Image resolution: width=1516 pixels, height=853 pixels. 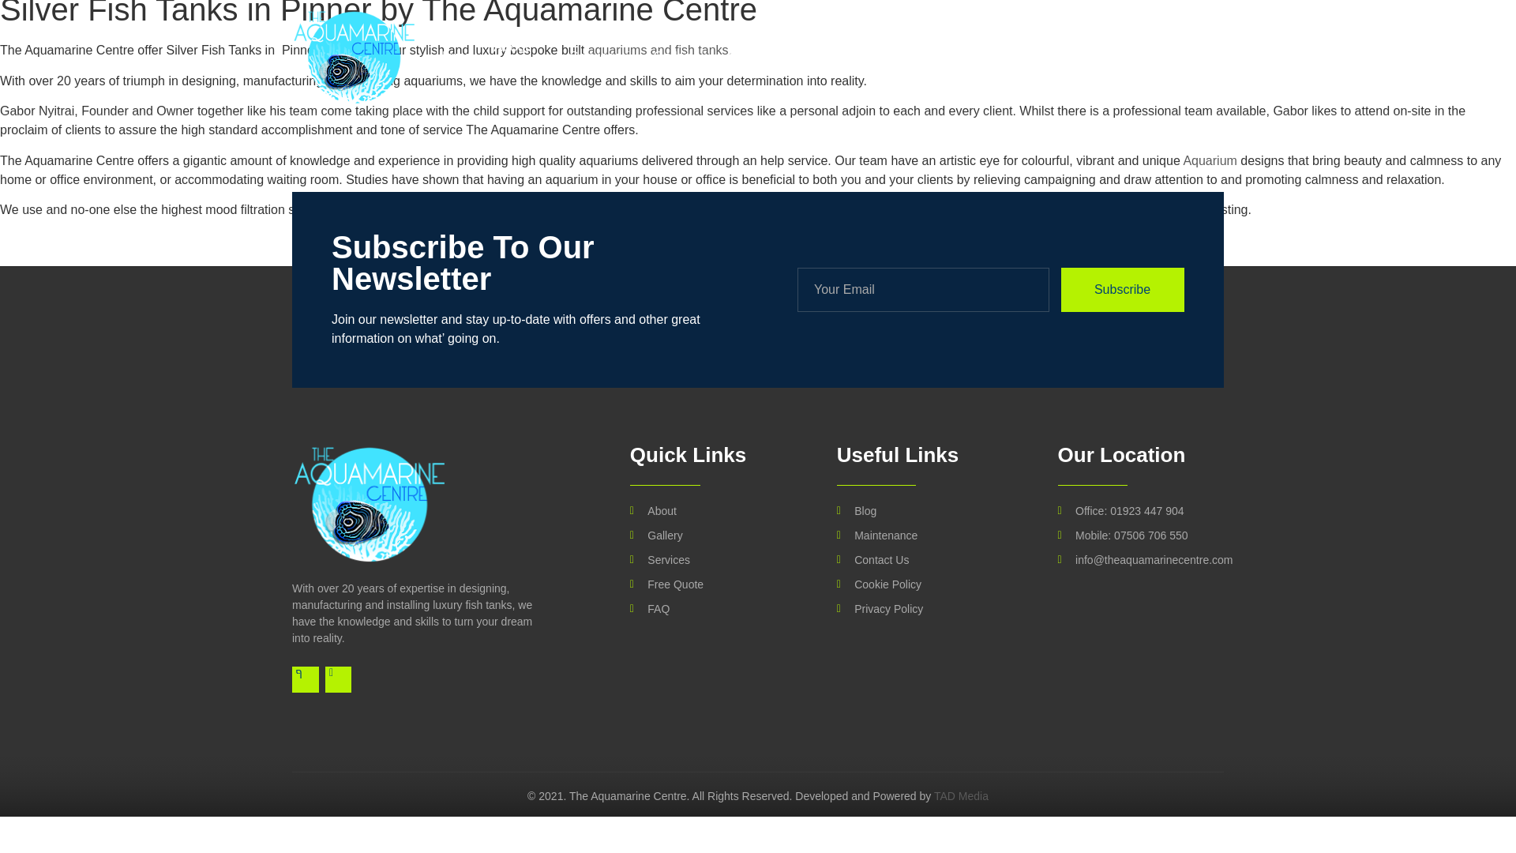 What do you see at coordinates (717, 511) in the screenshot?
I see `About` at bounding box center [717, 511].